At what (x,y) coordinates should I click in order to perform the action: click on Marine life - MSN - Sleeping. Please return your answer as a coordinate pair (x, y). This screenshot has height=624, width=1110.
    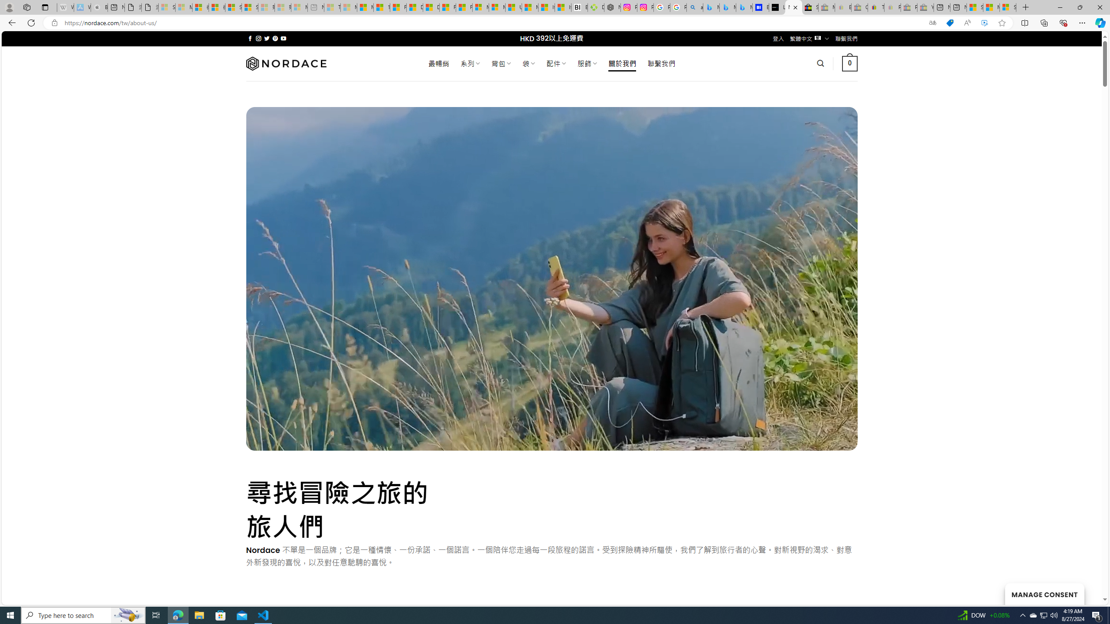
    Looking at the image, I should click on (349, 7).